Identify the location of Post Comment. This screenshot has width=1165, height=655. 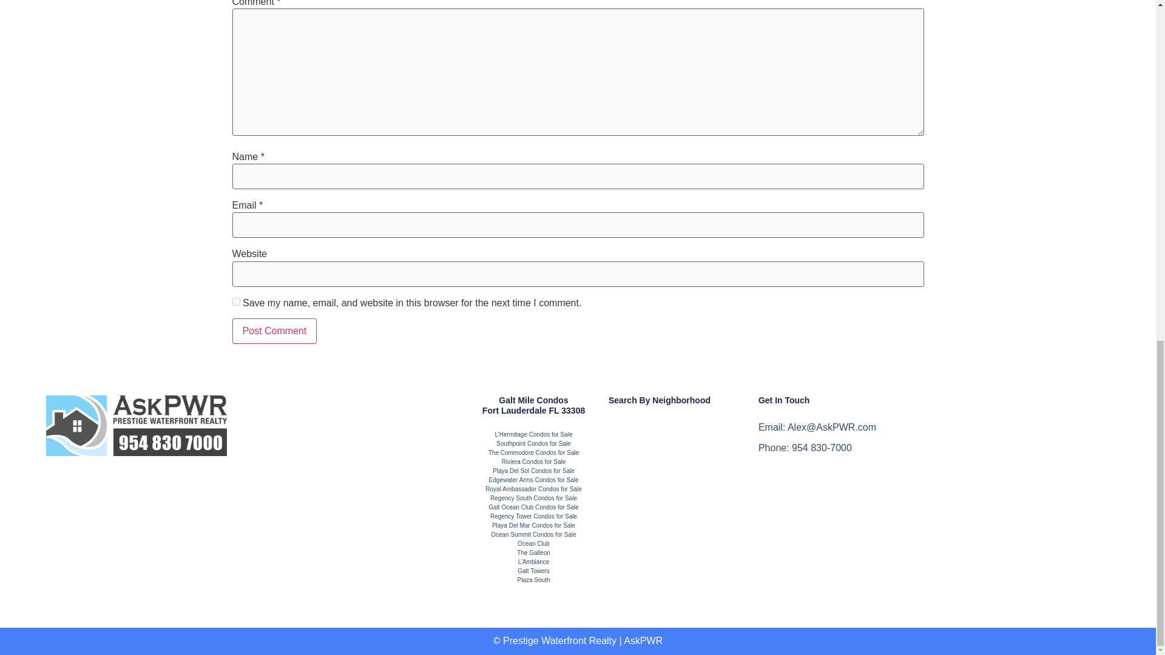
(274, 331).